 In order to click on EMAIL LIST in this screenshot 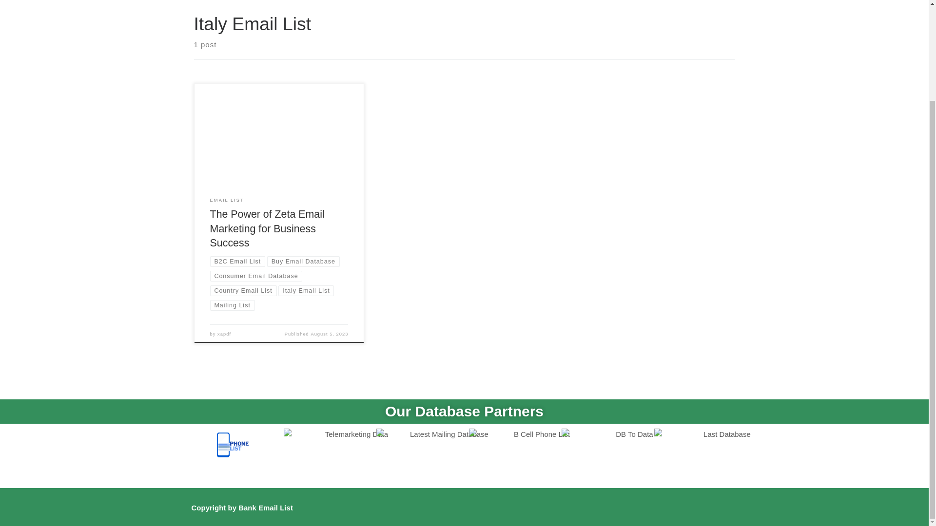, I will do `click(227, 200)`.